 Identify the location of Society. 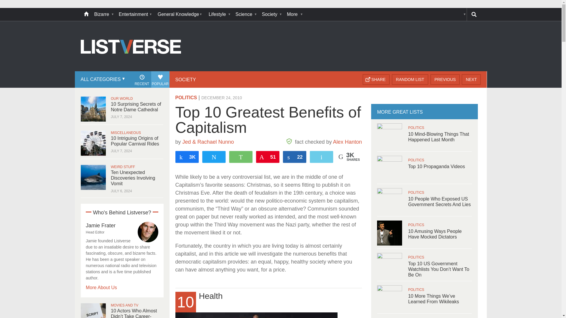
(271, 14).